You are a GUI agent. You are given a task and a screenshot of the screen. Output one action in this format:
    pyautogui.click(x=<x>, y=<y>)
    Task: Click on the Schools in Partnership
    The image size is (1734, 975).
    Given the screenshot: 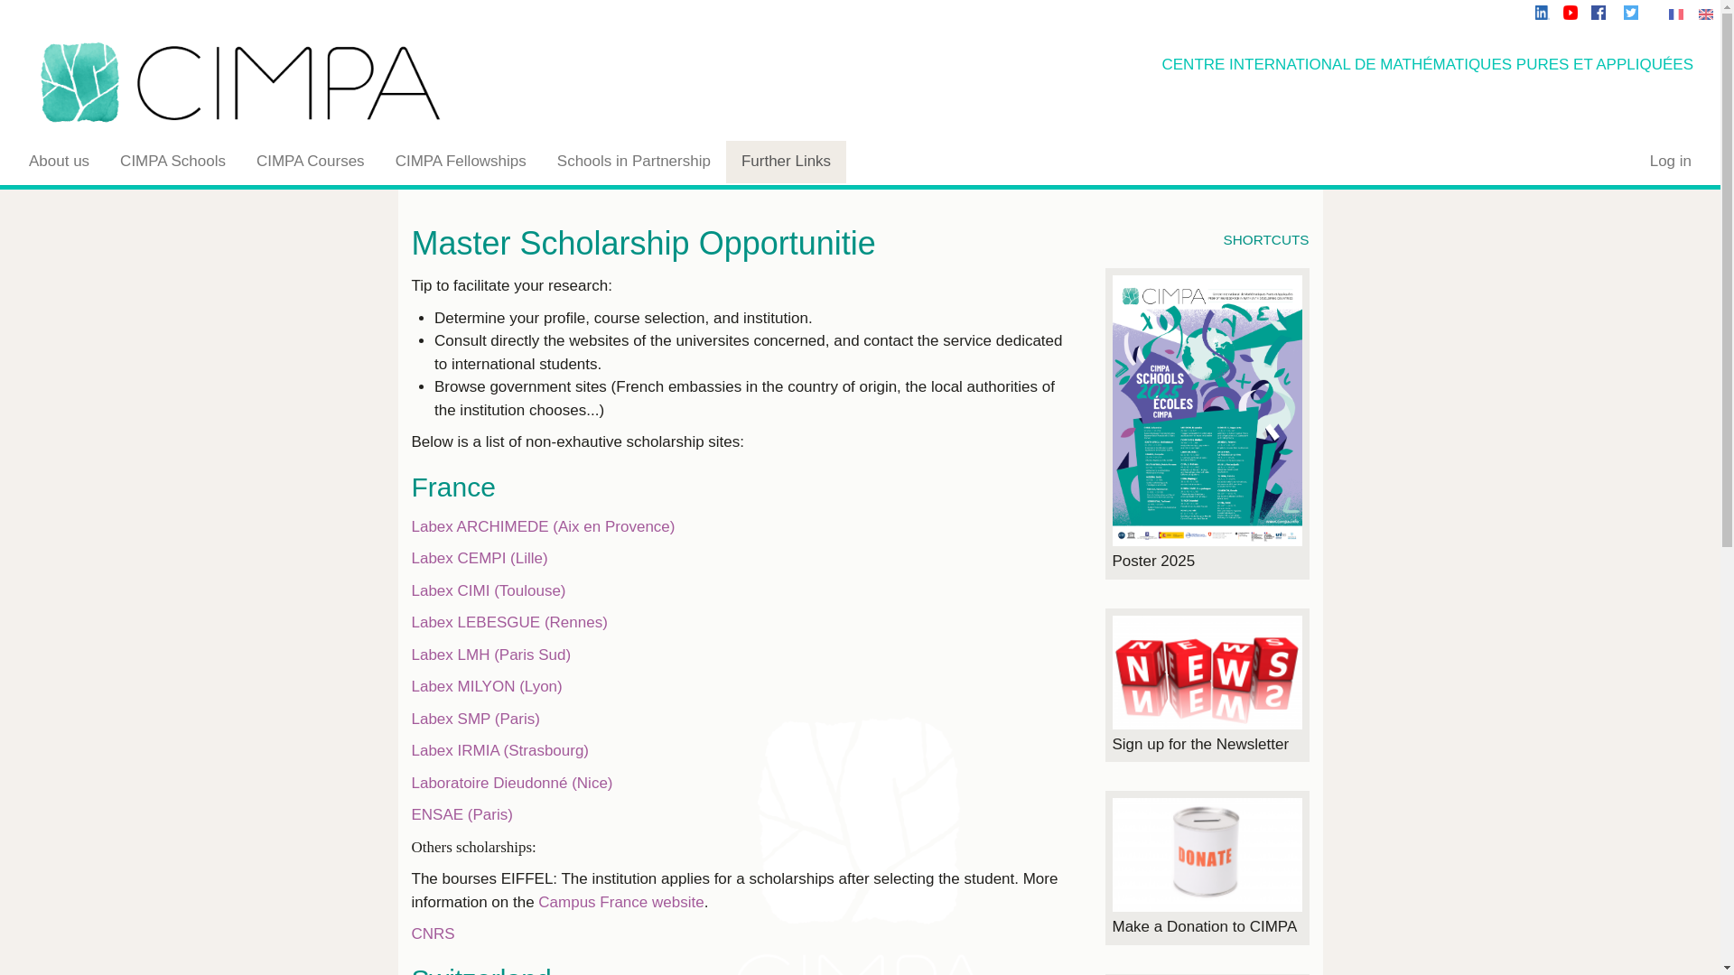 What is the action you would take?
    pyautogui.click(x=634, y=162)
    